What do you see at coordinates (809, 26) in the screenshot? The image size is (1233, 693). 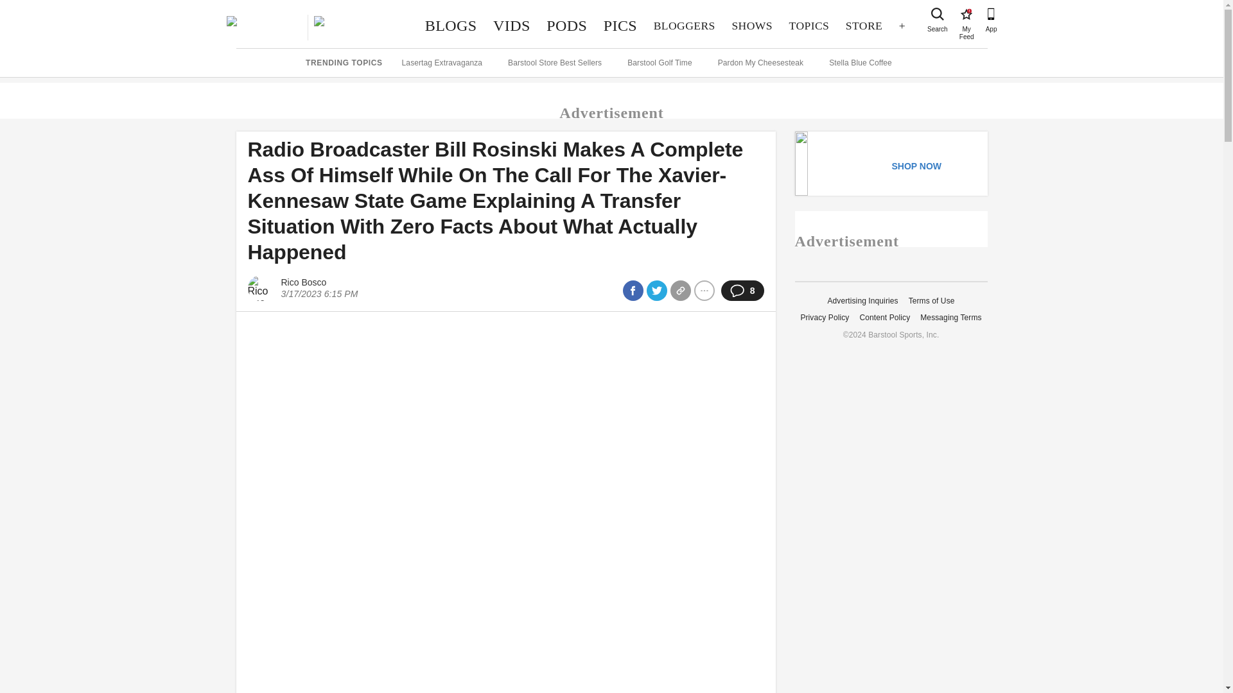 I see `TOPICS` at bounding box center [809, 26].